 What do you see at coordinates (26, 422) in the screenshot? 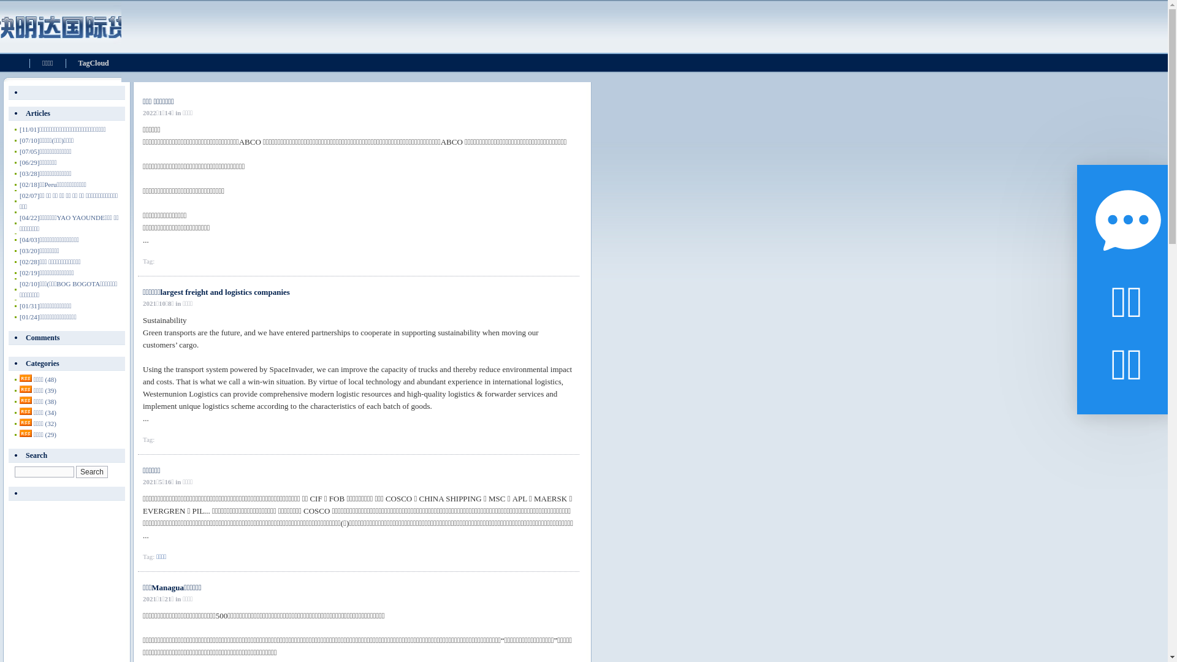
I see `rss` at bounding box center [26, 422].